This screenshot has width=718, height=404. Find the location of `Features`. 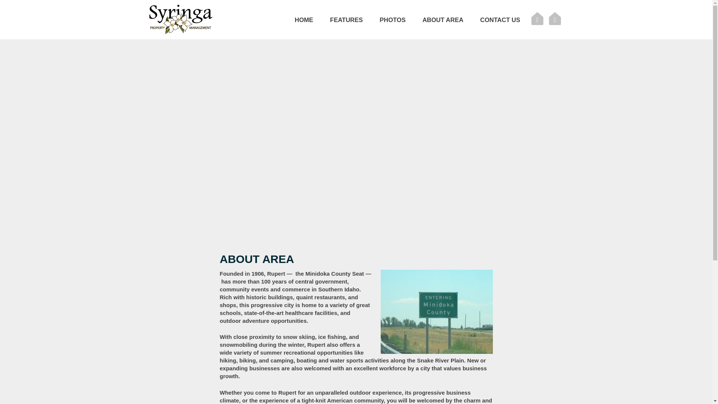

Features is located at coordinates (346, 19).